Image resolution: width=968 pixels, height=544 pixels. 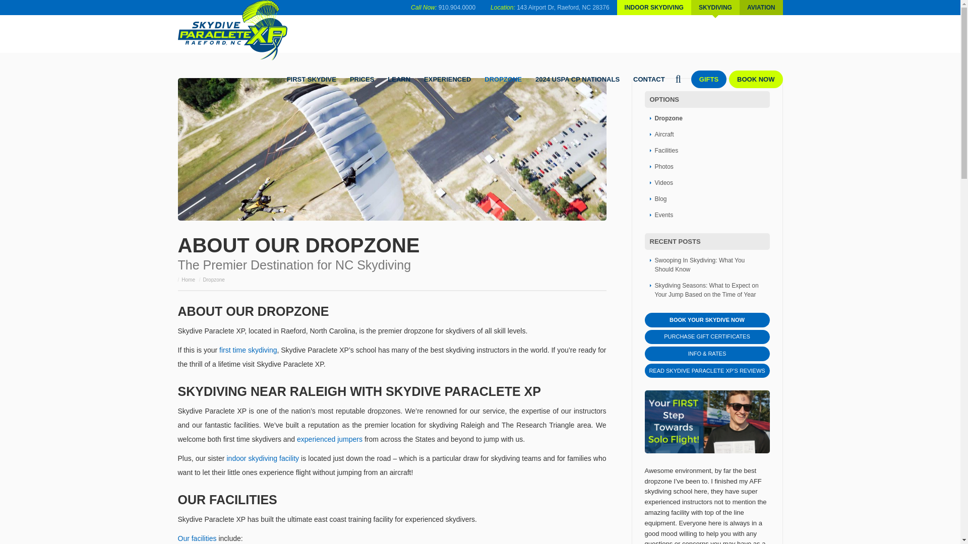 I want to click on SKYDIVING, so click(x=715, y=8).